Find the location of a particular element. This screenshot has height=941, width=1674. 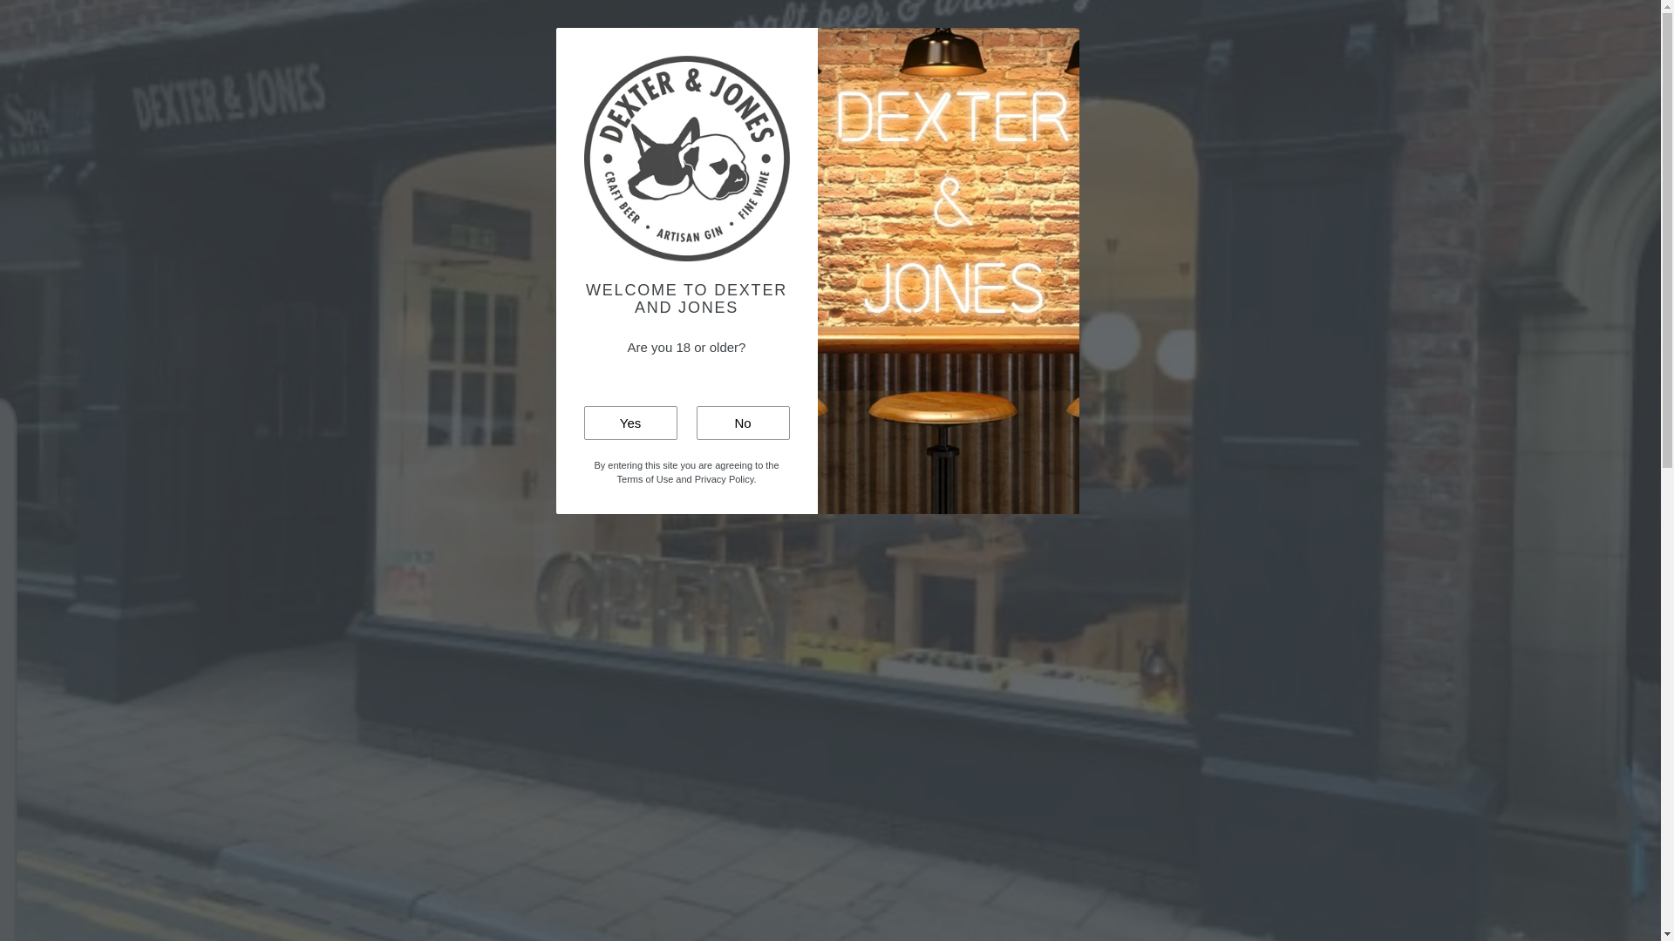

GIN is located at coordinates (563, 49).